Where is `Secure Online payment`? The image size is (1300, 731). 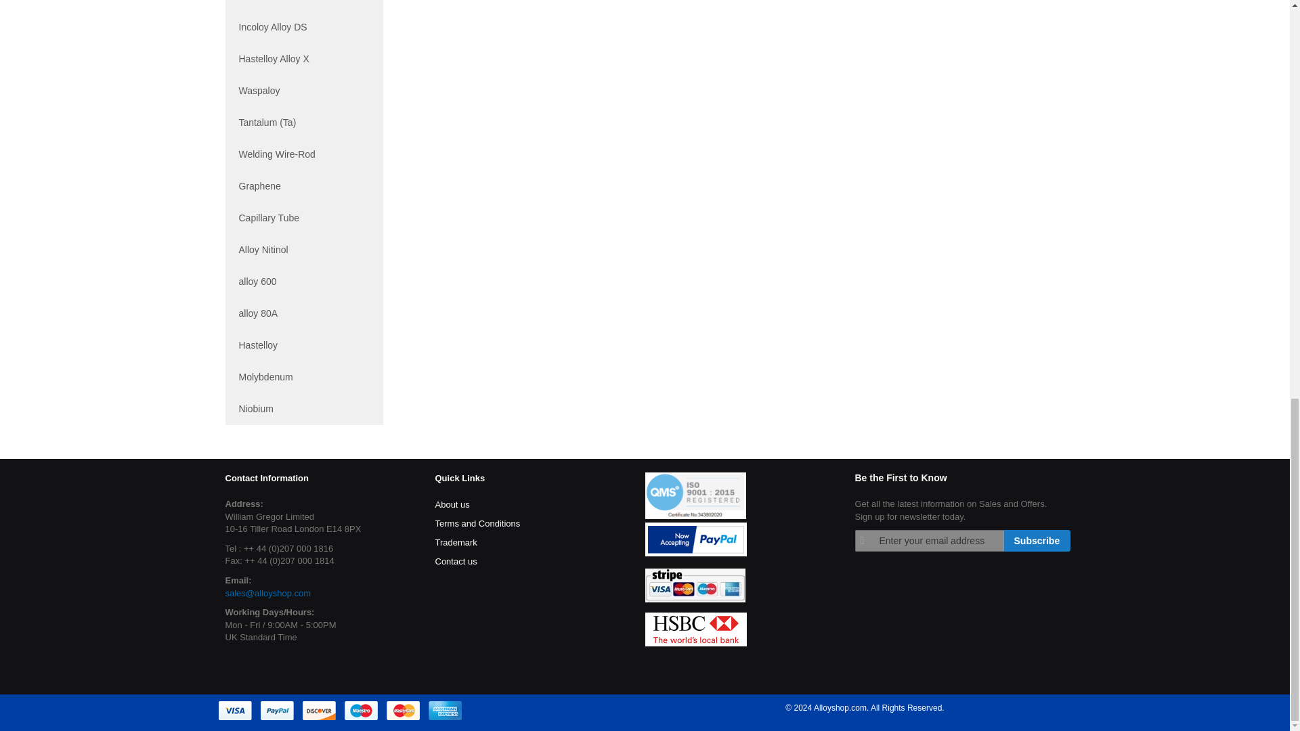 Secure Online payment is located at coordinates (340, 710).